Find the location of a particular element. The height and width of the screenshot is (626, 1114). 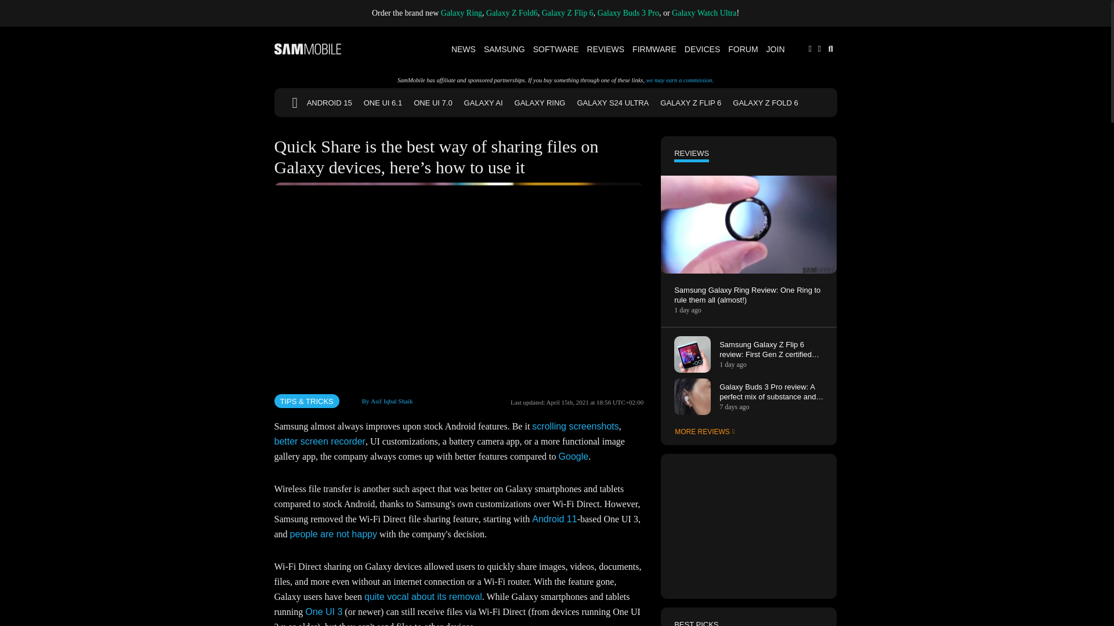

Galaxy Ring is located at coordinates (462, 13).